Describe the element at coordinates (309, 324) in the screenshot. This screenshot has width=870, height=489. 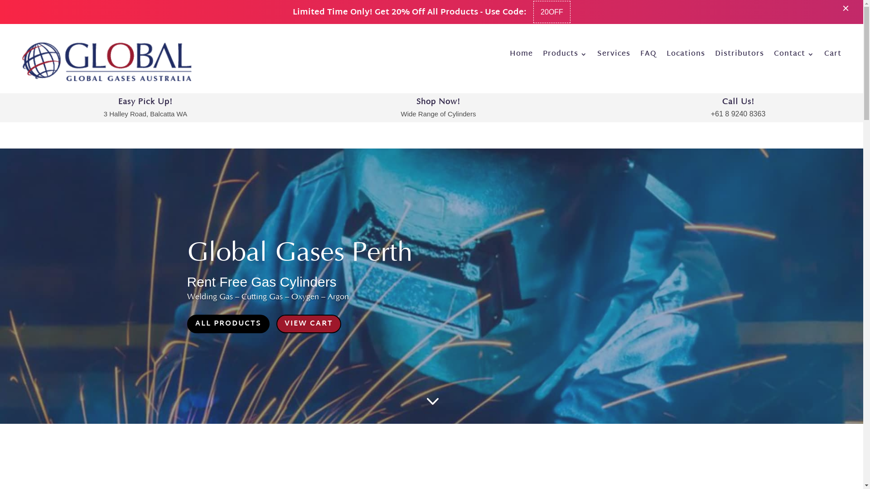
I see `VIEW CART` at that location.